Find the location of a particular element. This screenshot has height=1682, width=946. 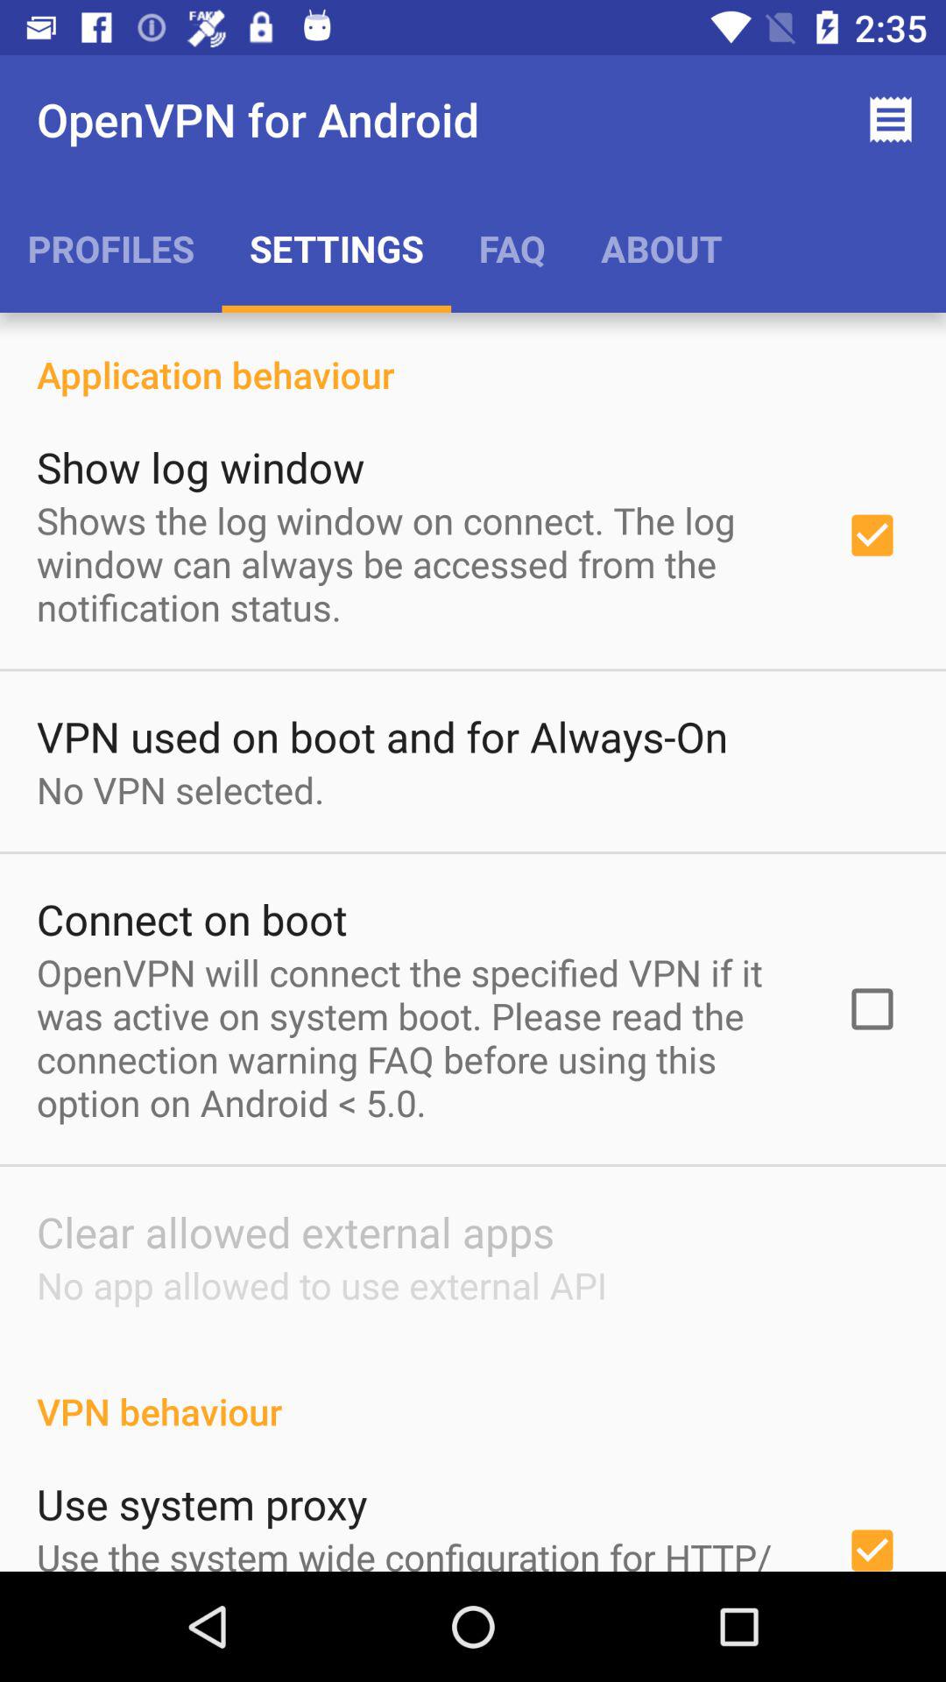

launch item to the right of faq app is located at coordinates (661, 248).